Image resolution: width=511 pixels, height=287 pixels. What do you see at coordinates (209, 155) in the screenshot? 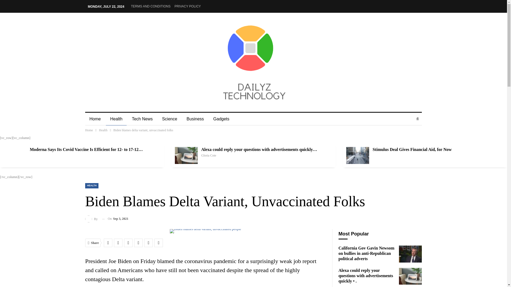
I see `Gloria Cote` at bounding box center [209, 155].